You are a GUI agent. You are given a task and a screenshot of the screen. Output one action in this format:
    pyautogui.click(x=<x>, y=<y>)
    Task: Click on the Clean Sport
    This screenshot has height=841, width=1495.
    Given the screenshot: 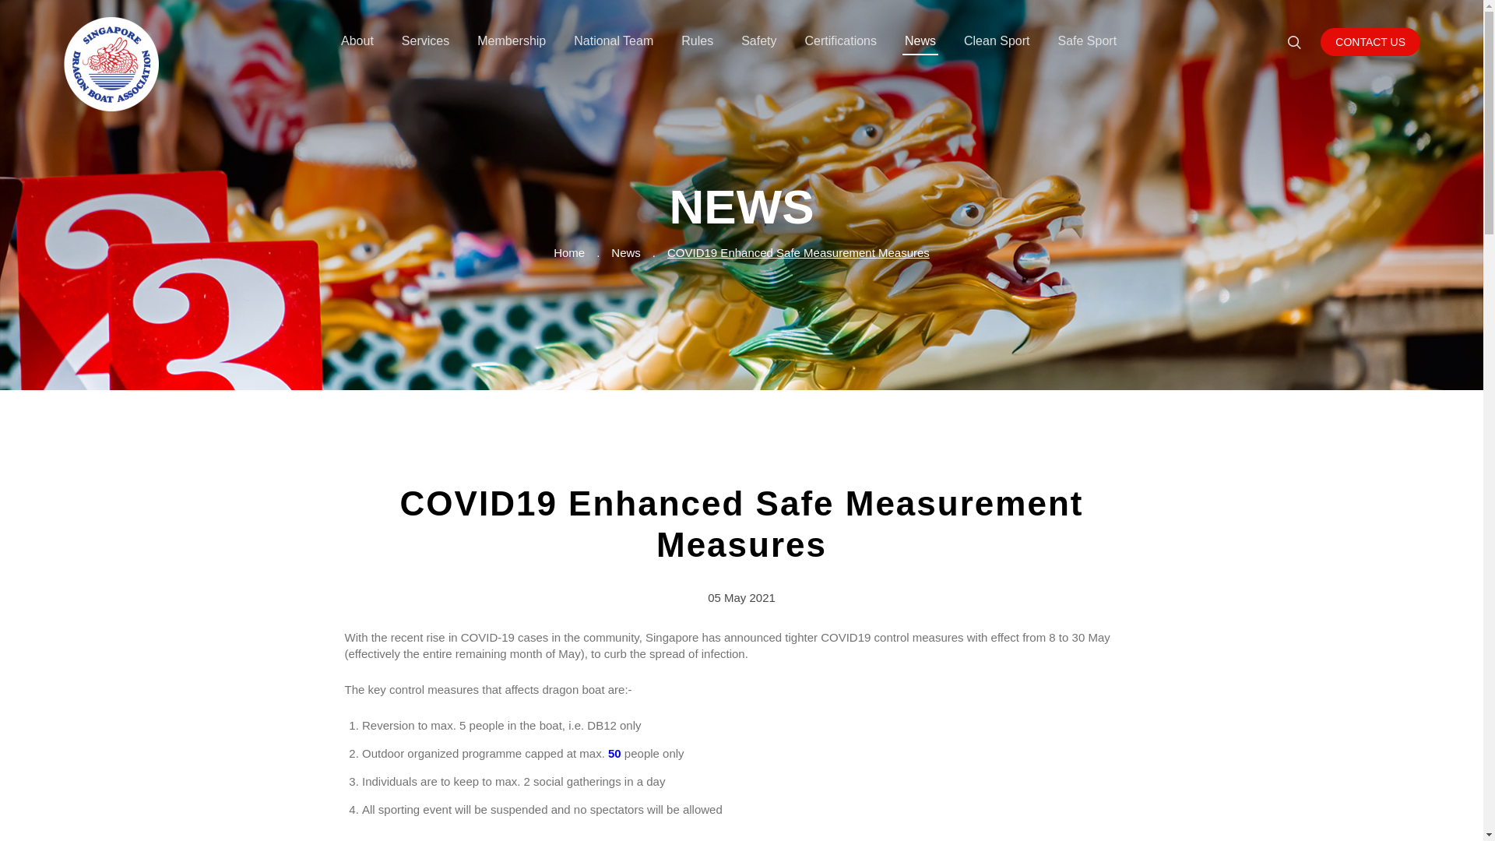 What is the action you would take?
    pyautogui.click(x=997, y=34)
    